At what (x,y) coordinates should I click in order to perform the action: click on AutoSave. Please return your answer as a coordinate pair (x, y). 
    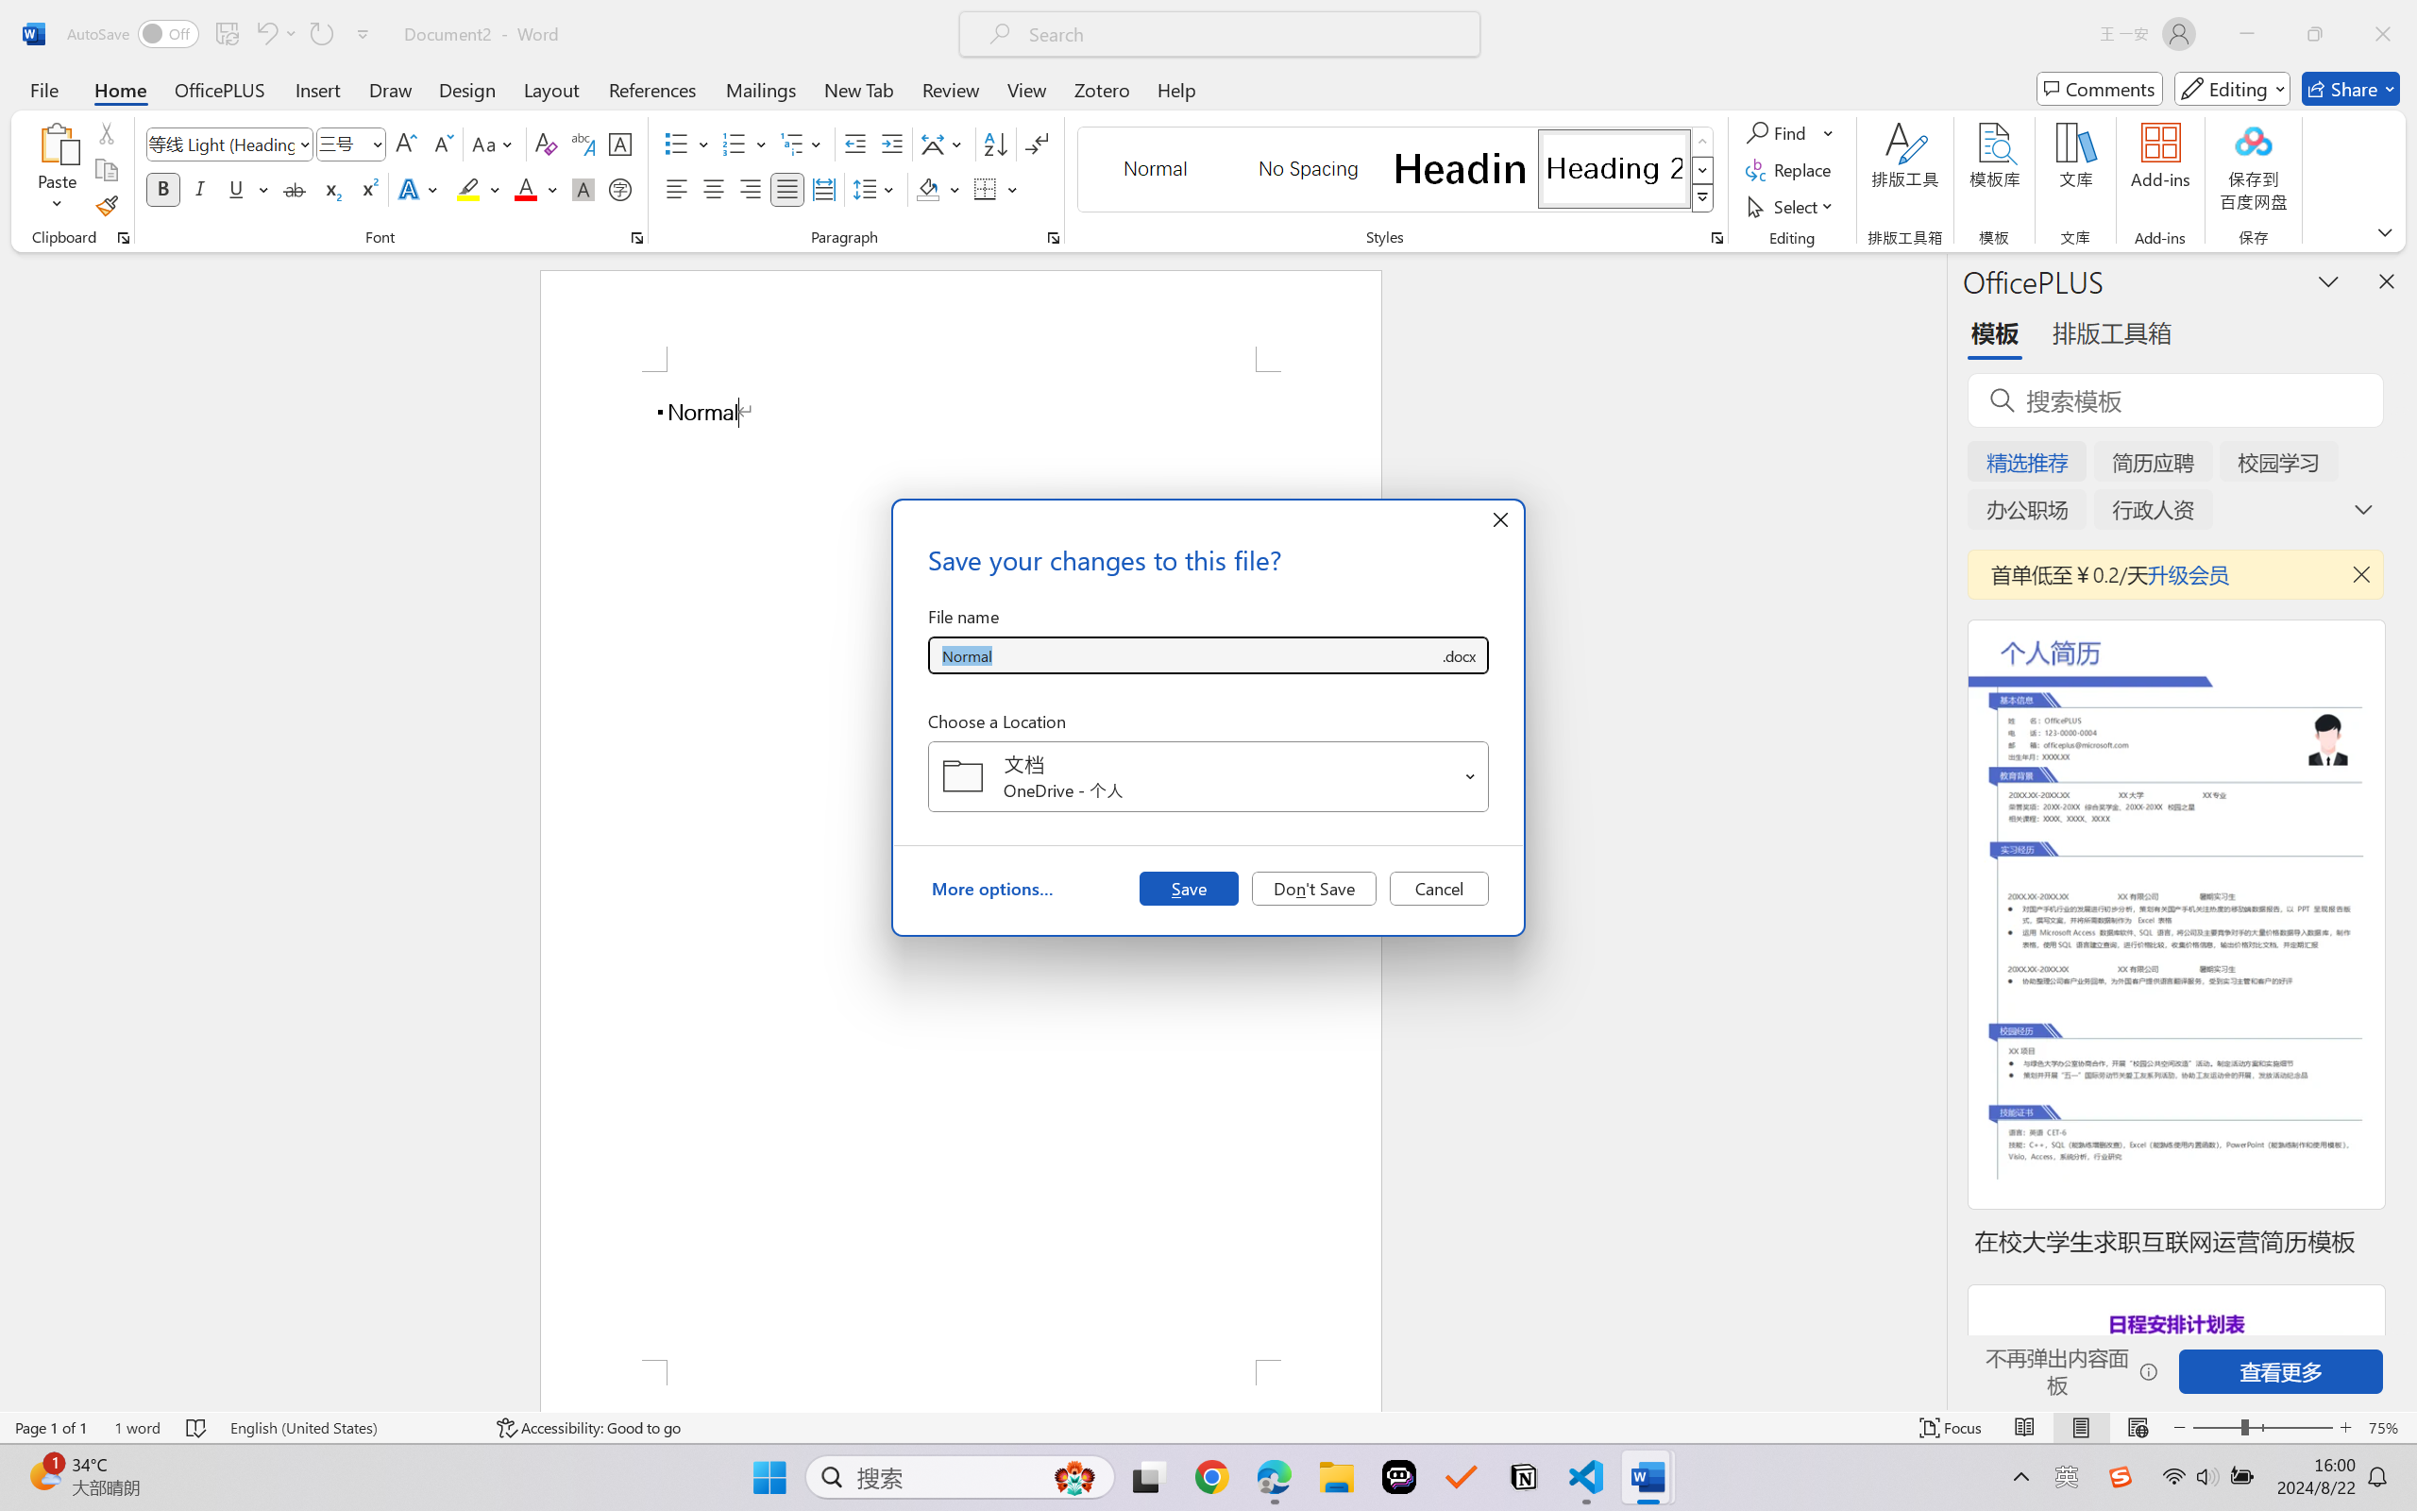
    Looking at the image, I should click on (134, 34).